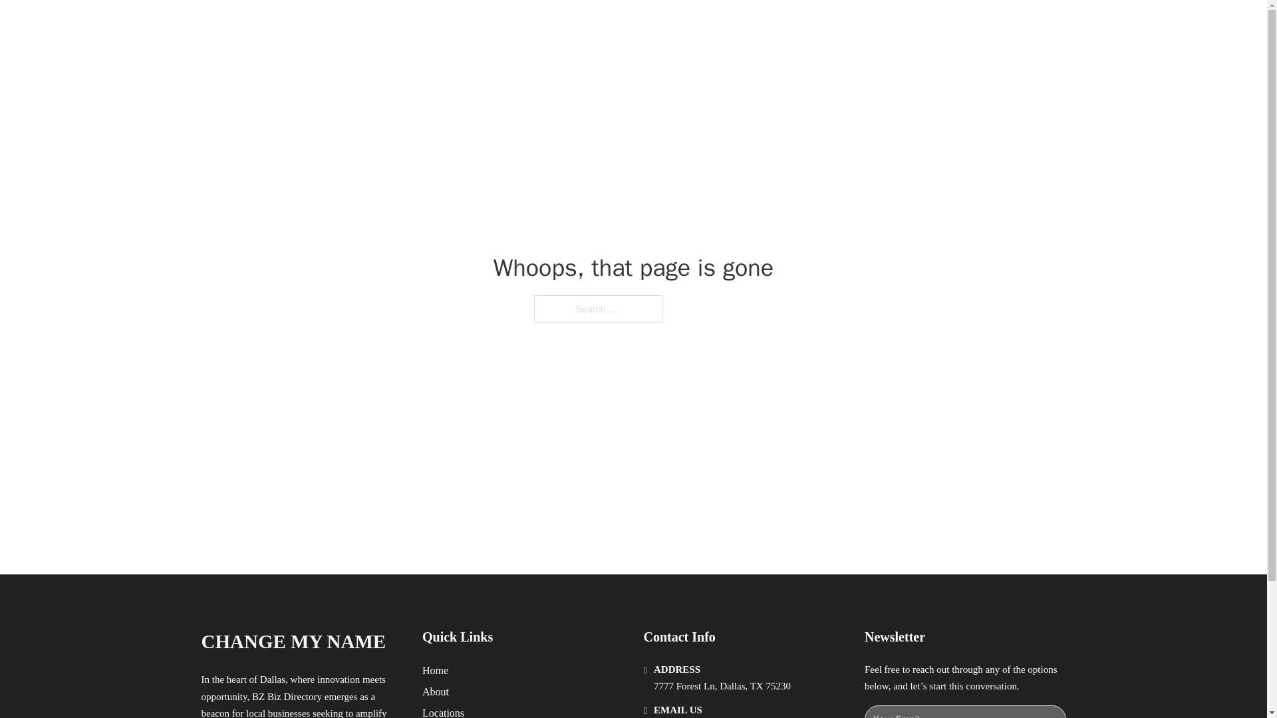 The height and width of the screenshot is (718, 1277). I want to click on About, so click(436, 691).